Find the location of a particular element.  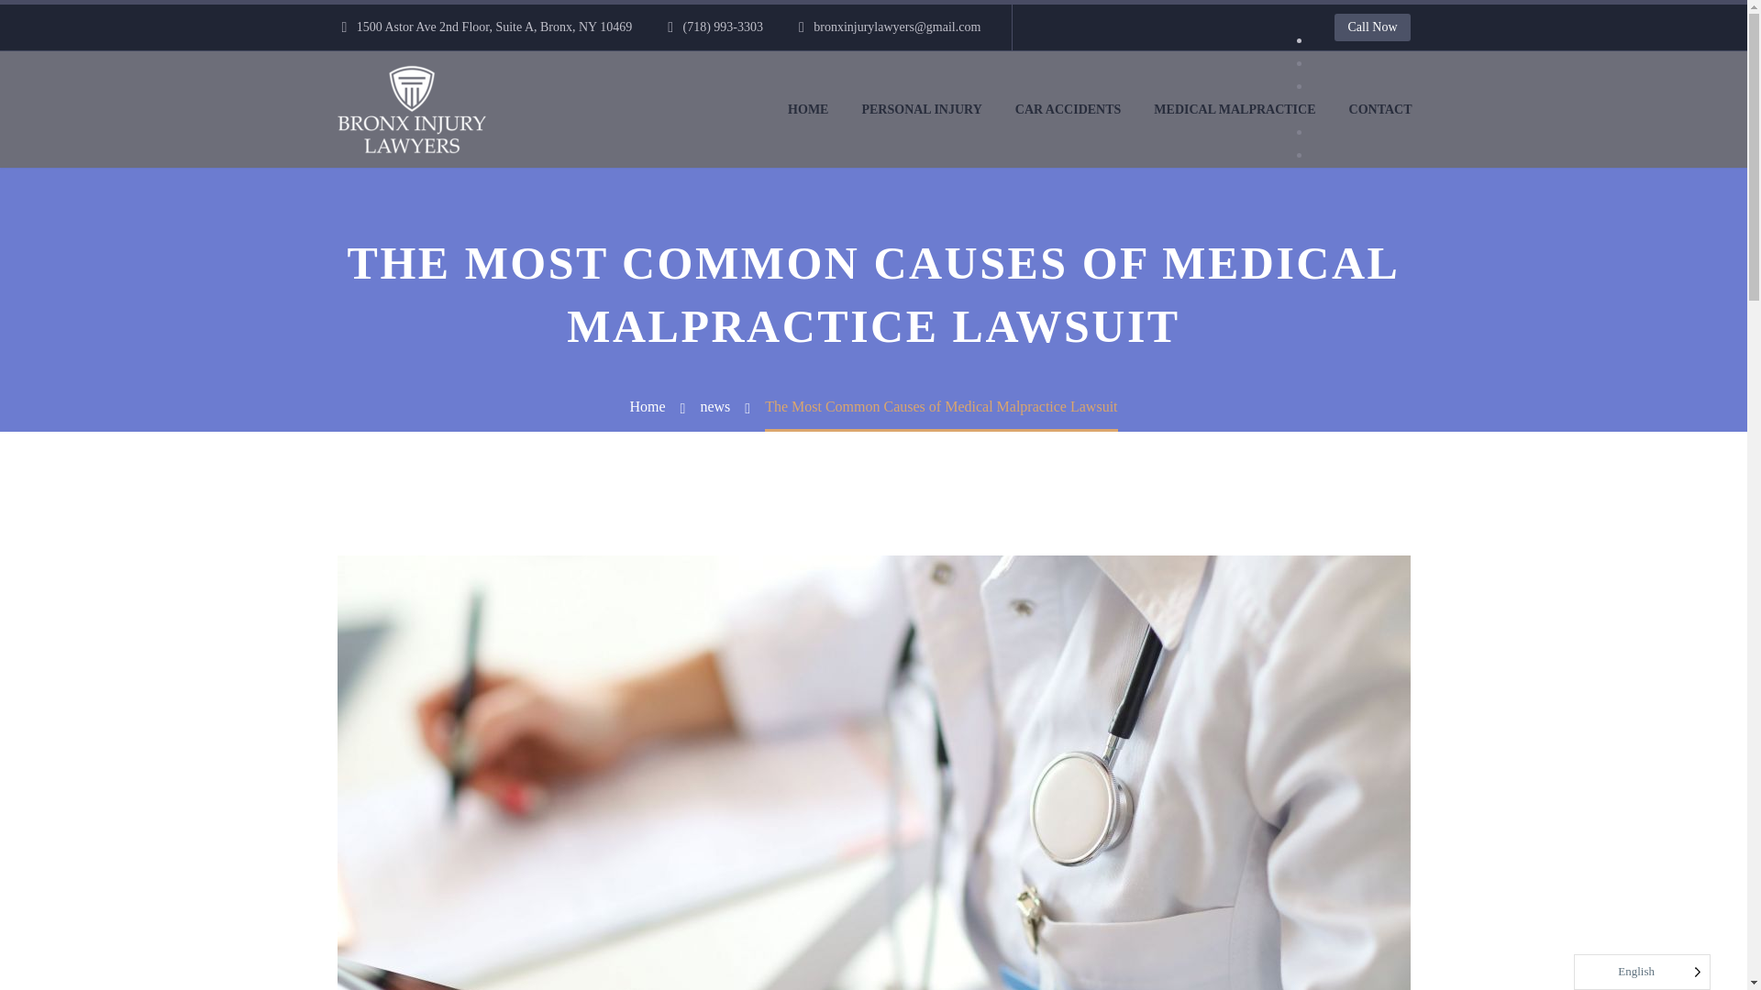

Call Now is located at coordinates (1372, 27).